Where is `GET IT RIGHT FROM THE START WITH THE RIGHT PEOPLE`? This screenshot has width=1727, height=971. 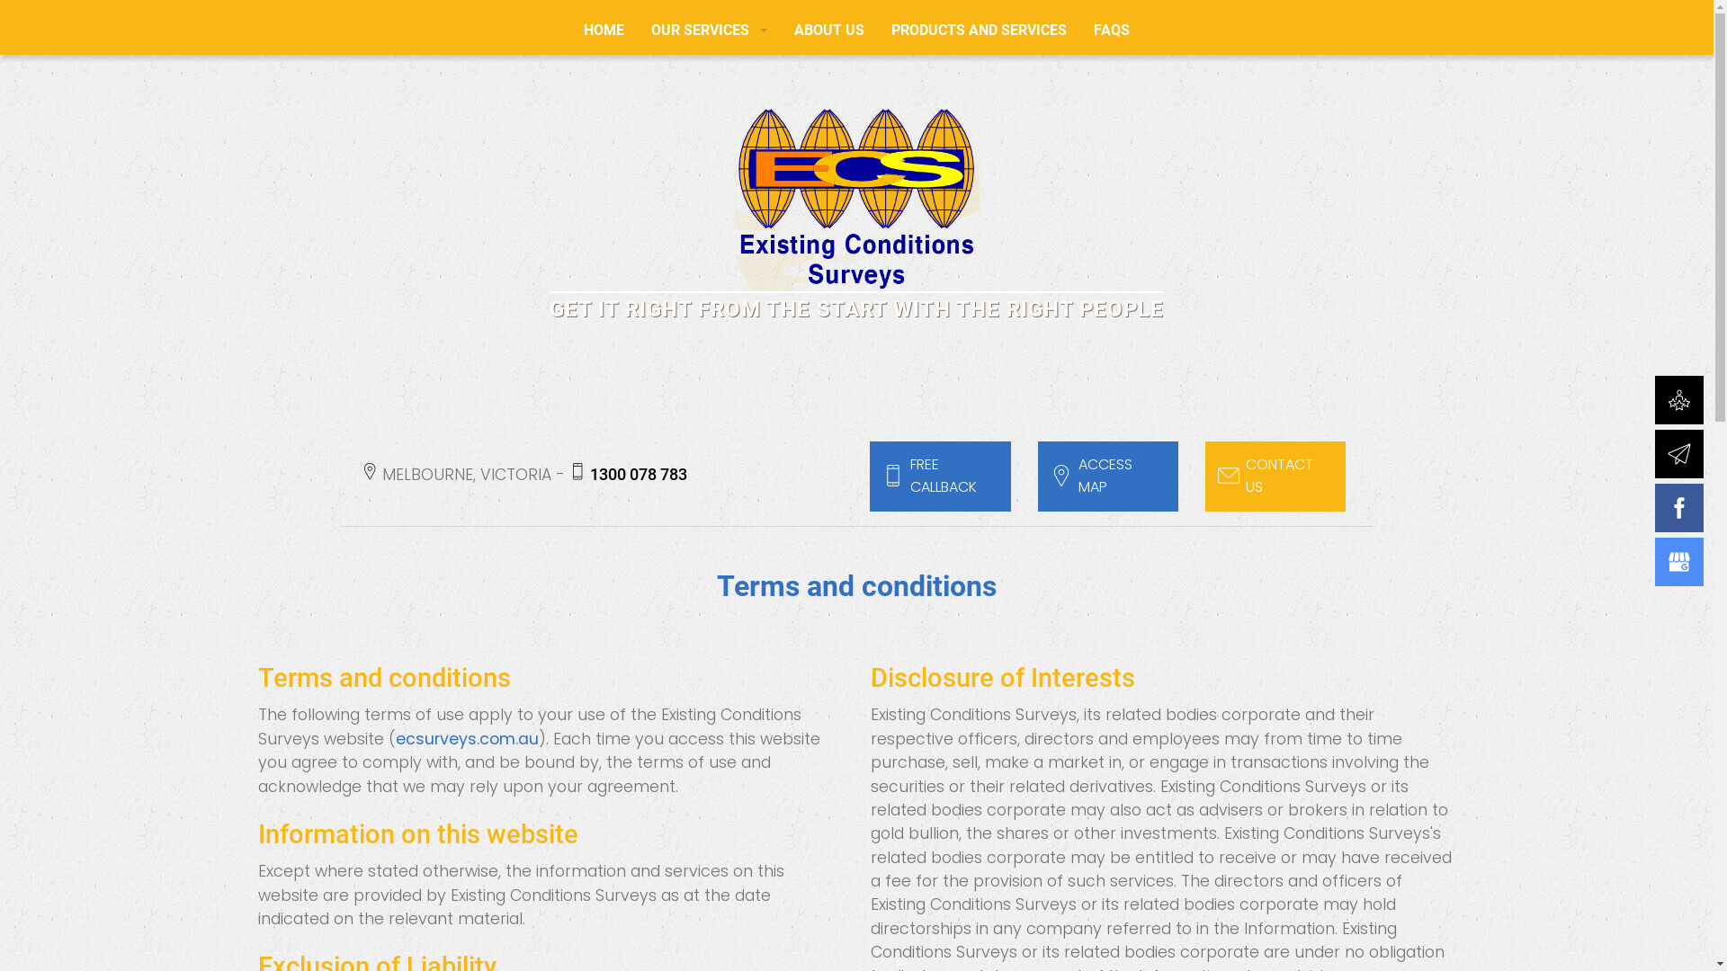
GET IT RIGHT FROM THE START WITH THE RIGHT PEOPLE is located at coordinates (856, 214).